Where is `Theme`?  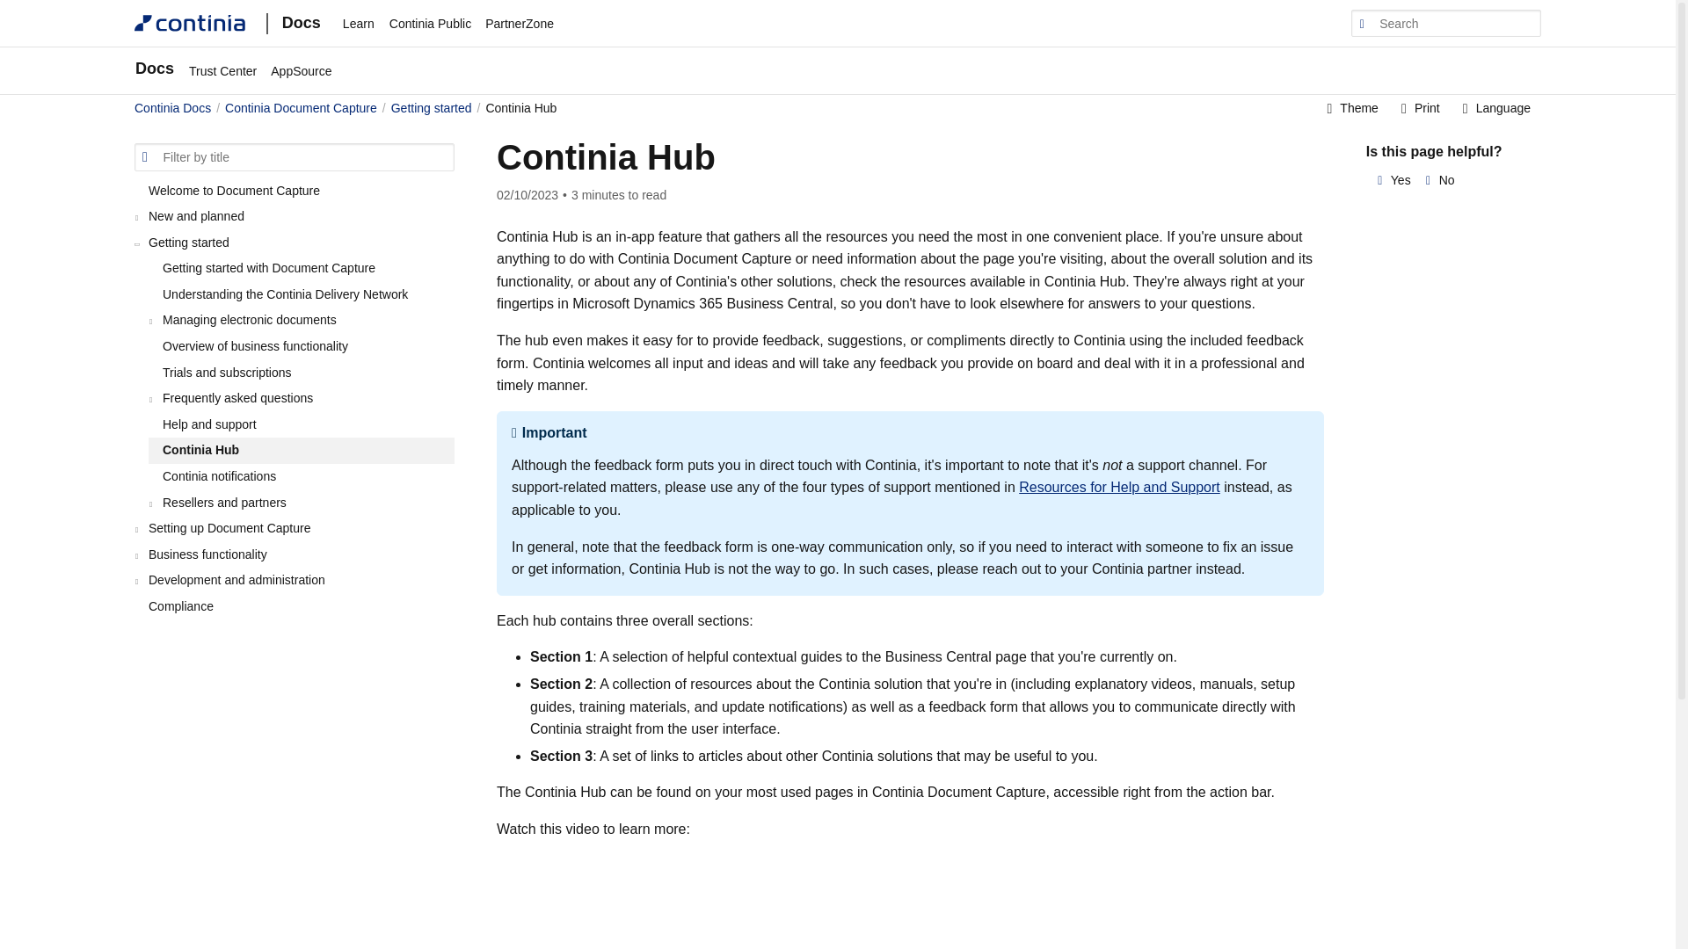 Theme is located at coordinates (1352, 109).